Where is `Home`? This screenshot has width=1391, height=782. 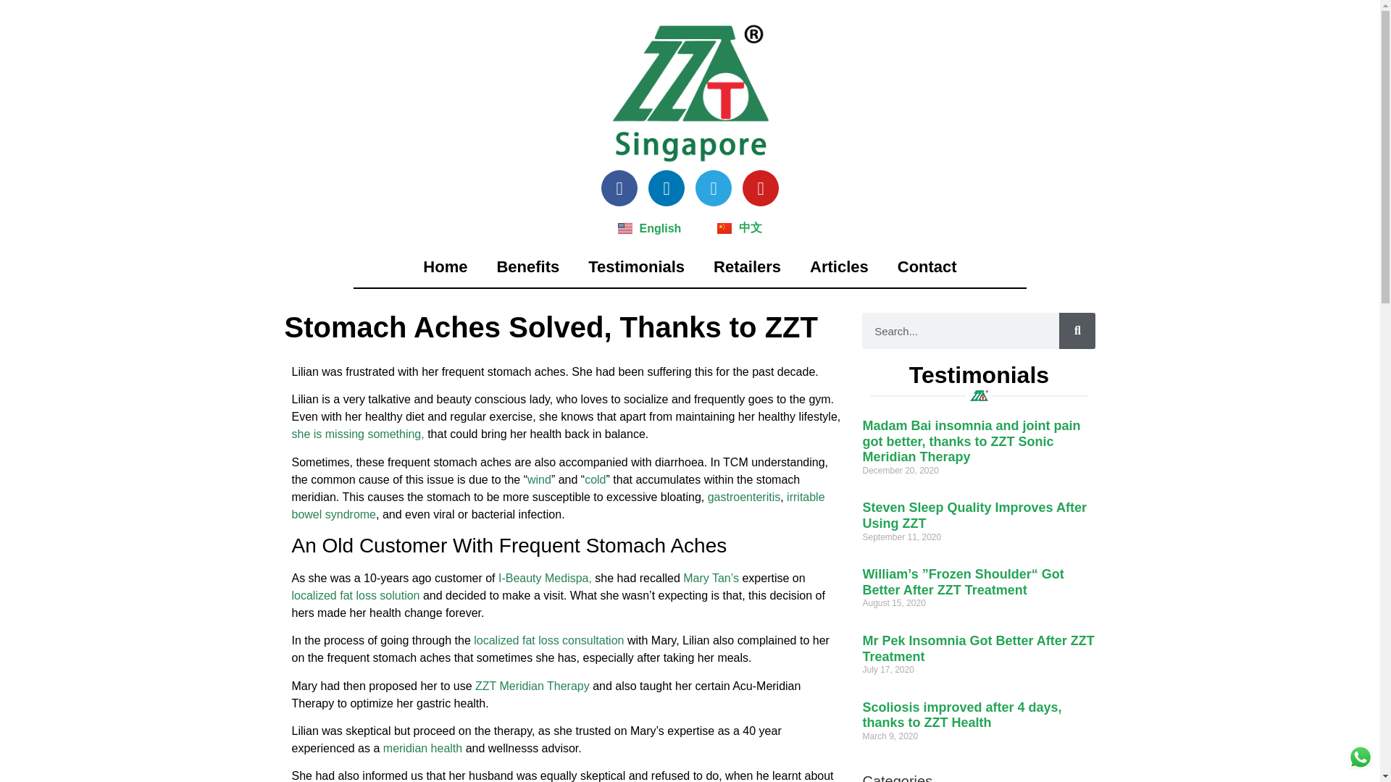 Home is located at coordinates (445, 266).